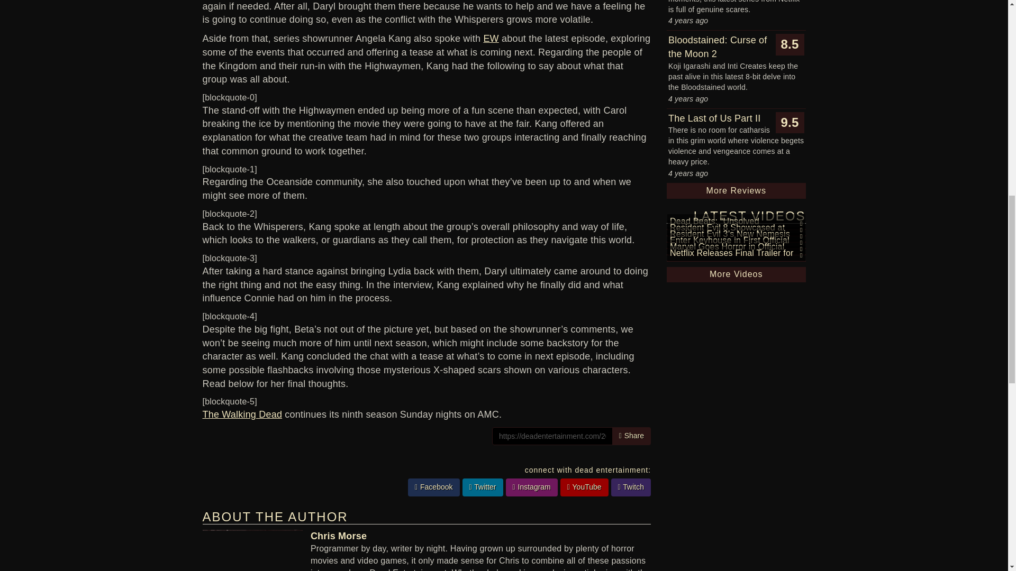 Image resolution: width=1016 pixels, height=571 pixels. I want to click on Twitch, so click(631, 487).